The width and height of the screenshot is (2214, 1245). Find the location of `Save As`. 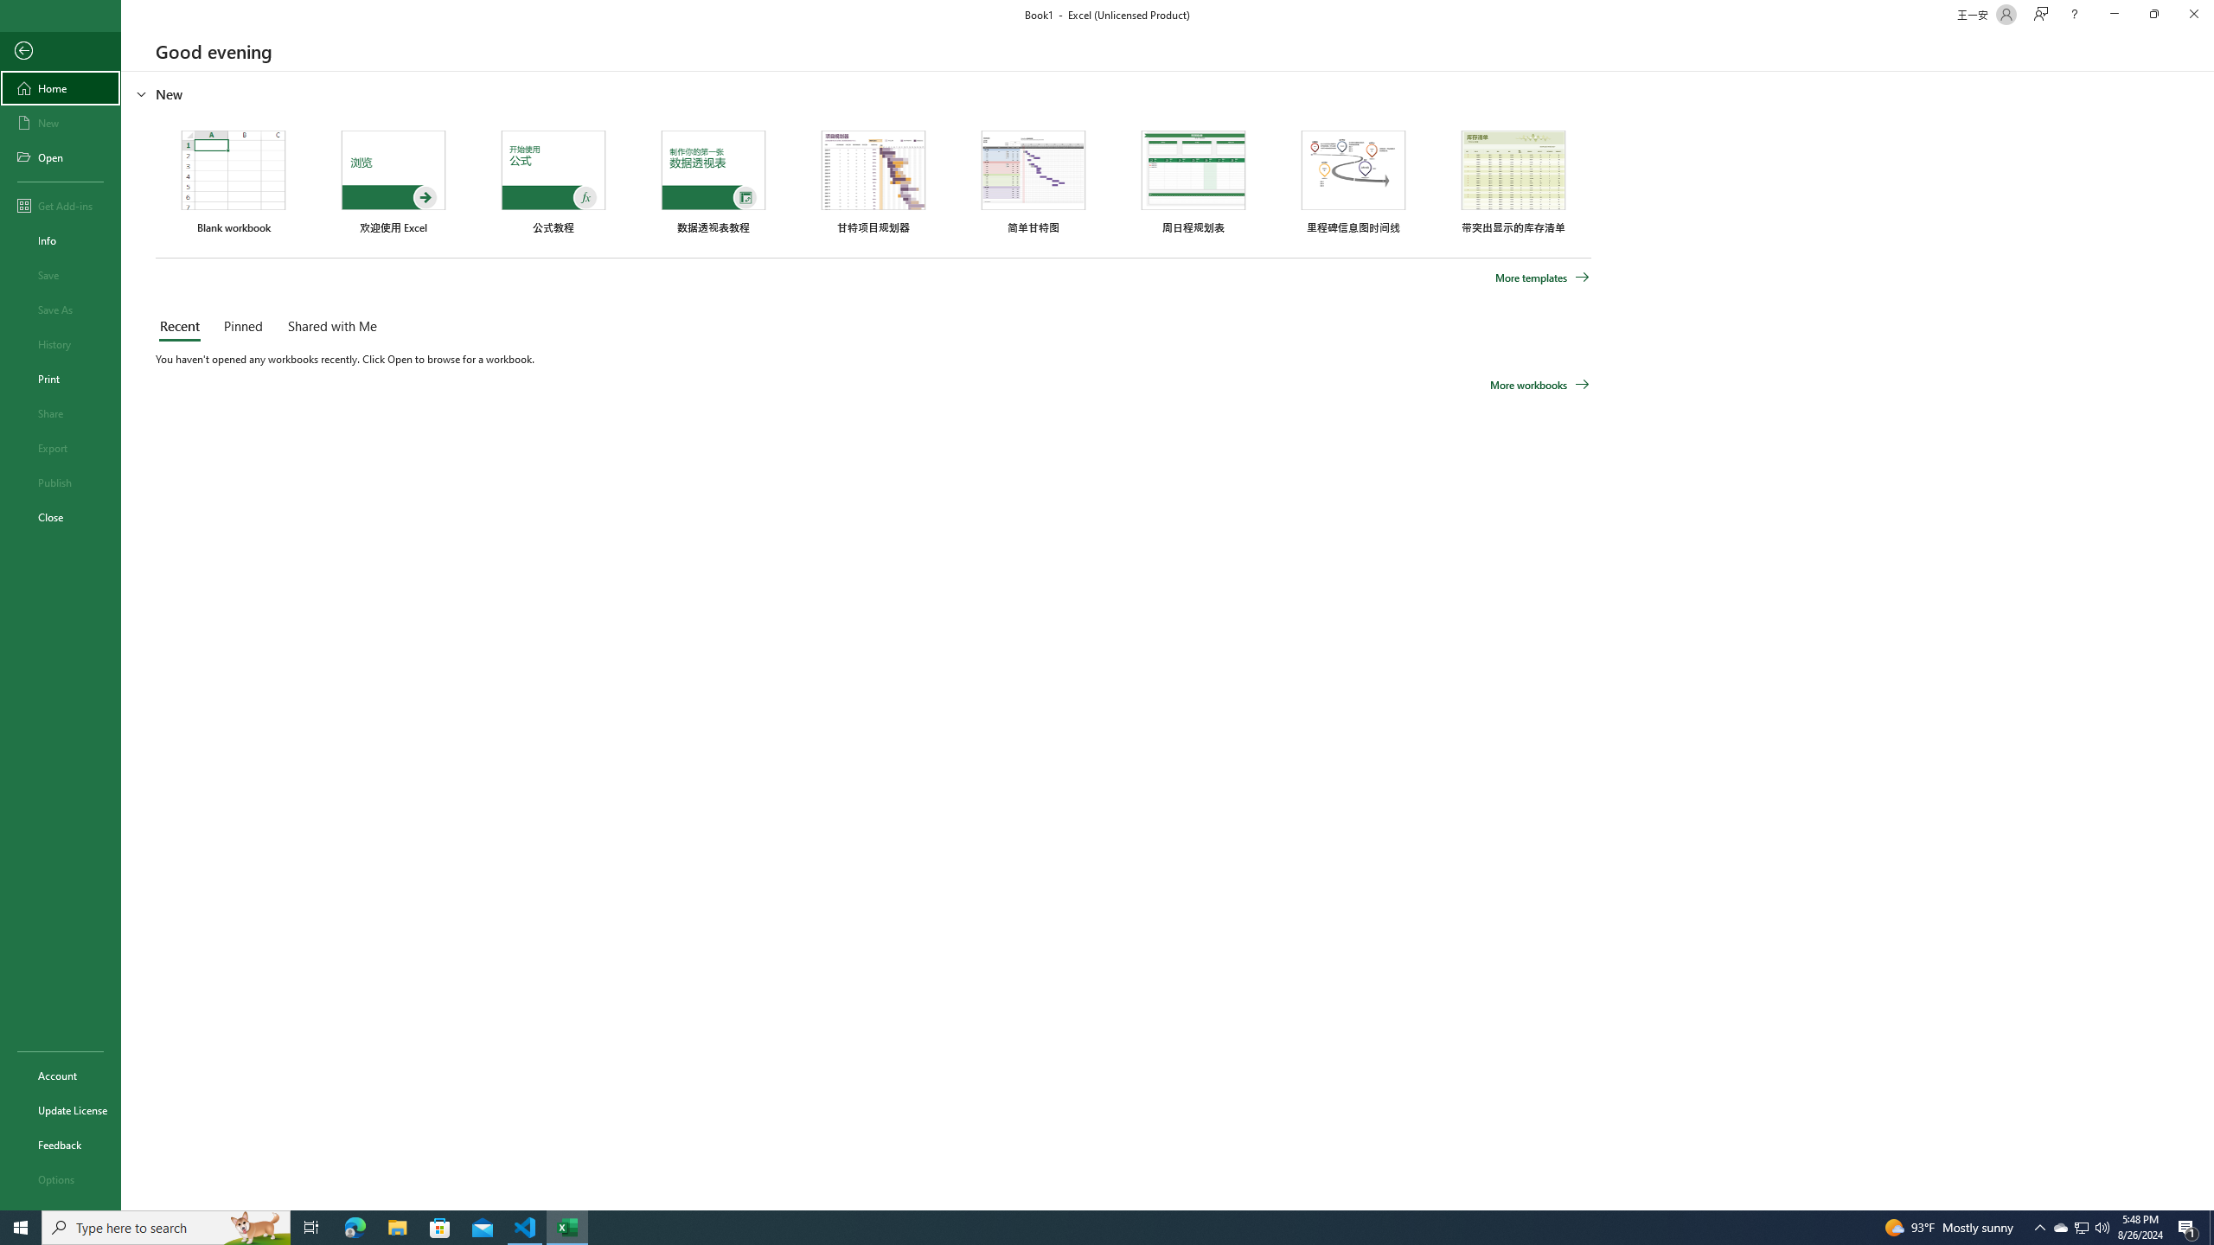

Save As is located at coordinates (61, 310).